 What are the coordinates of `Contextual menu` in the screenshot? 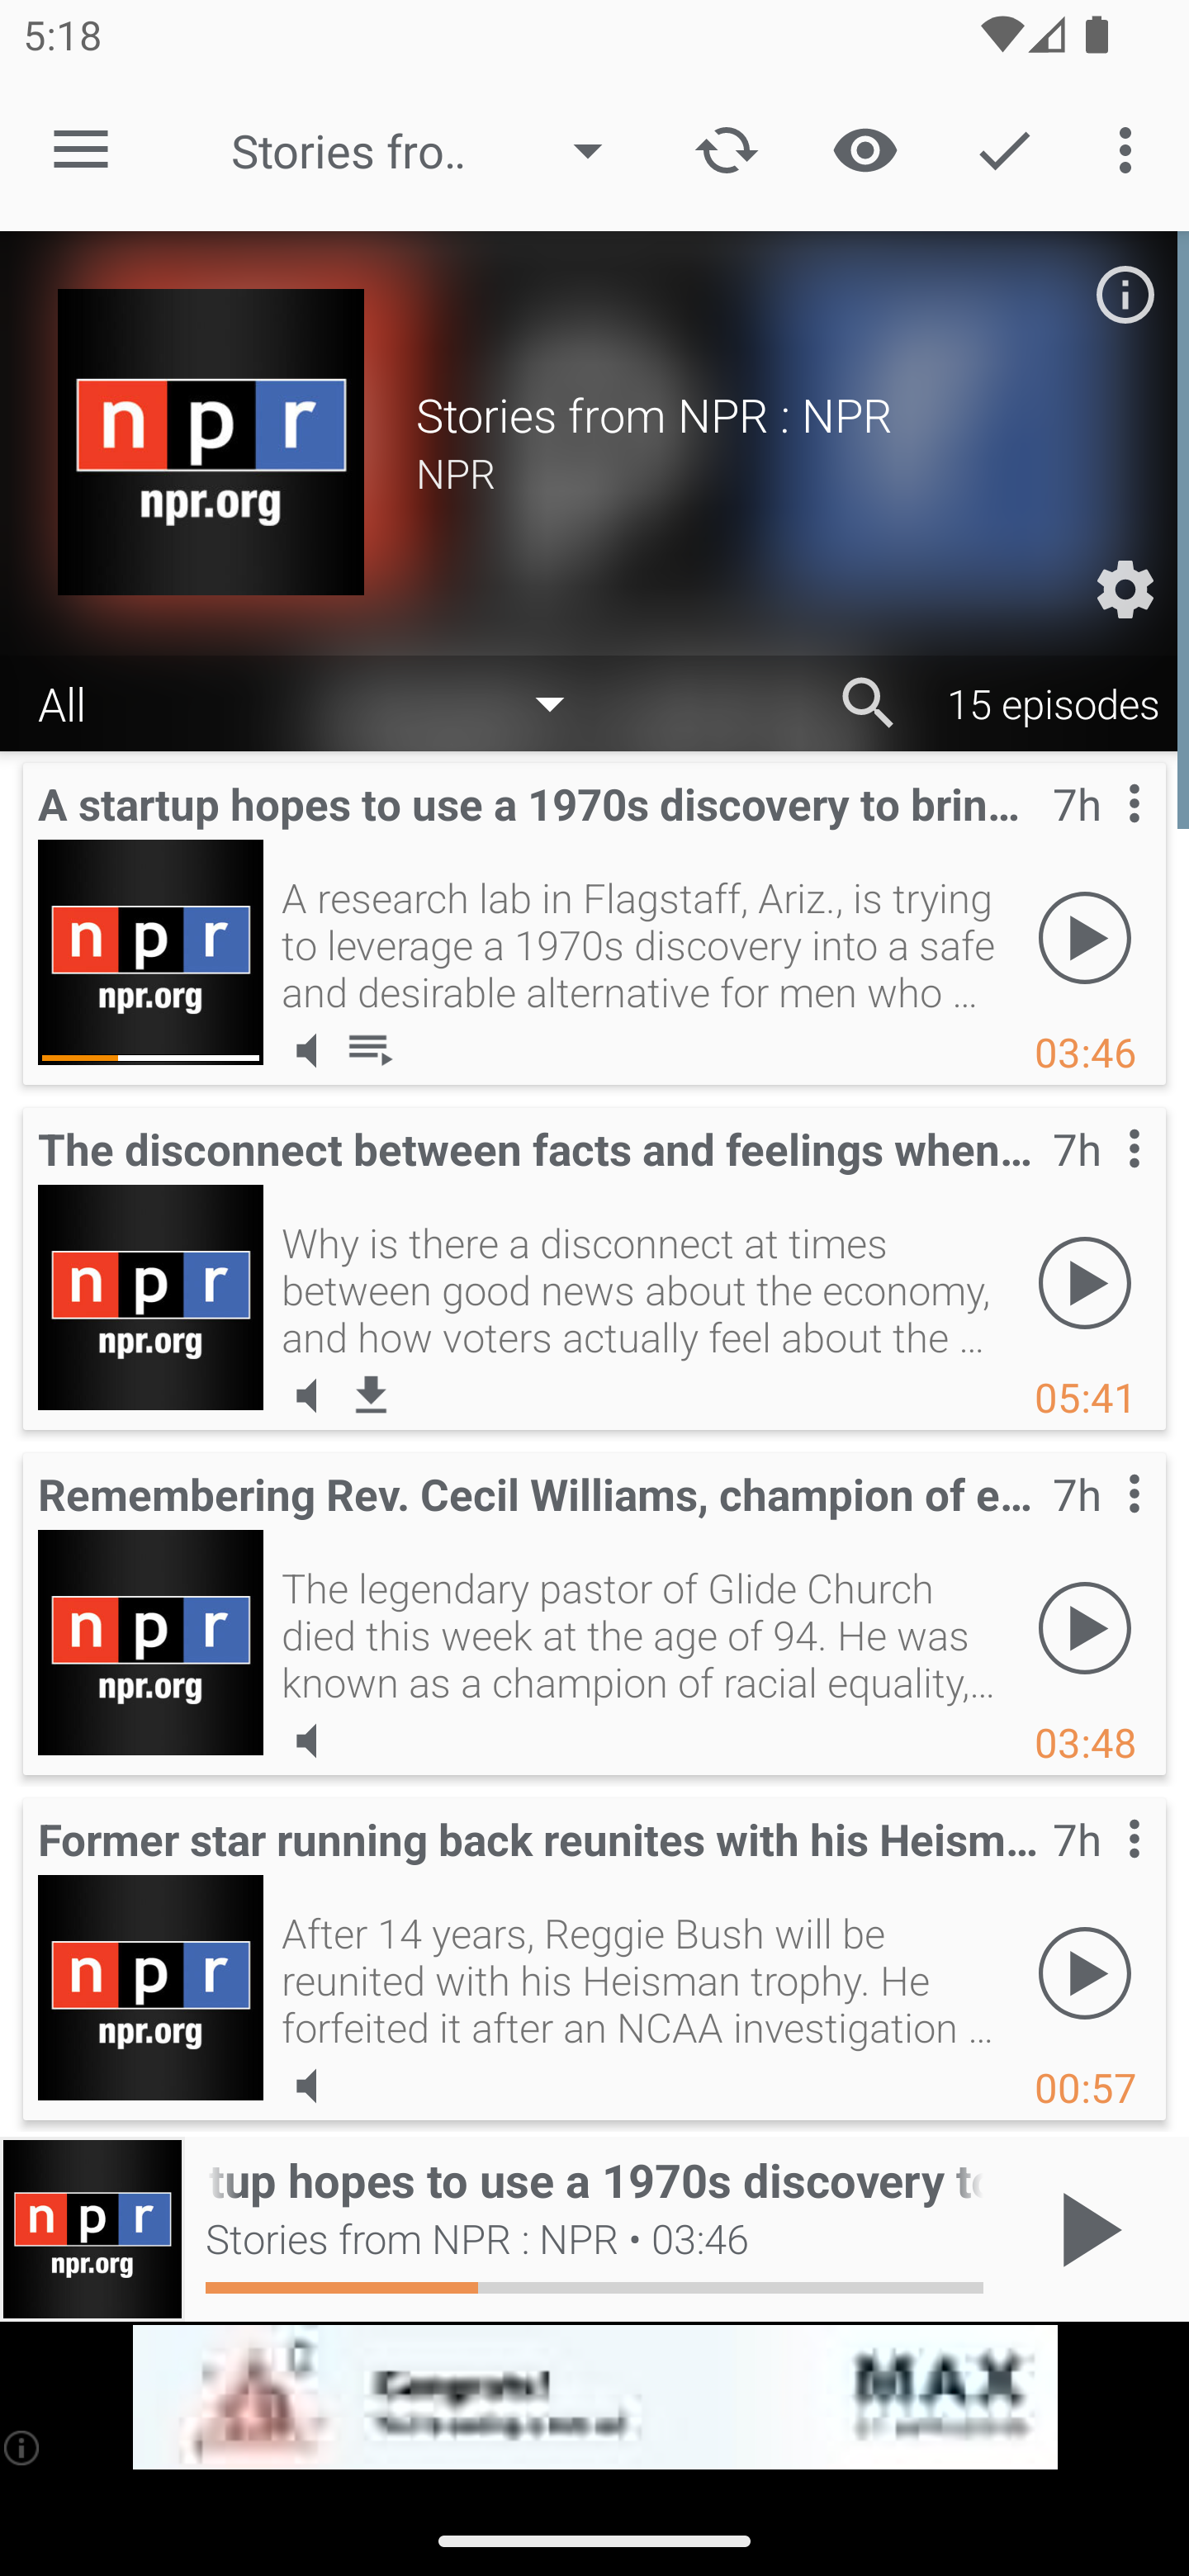 It's located at (1098, 836).